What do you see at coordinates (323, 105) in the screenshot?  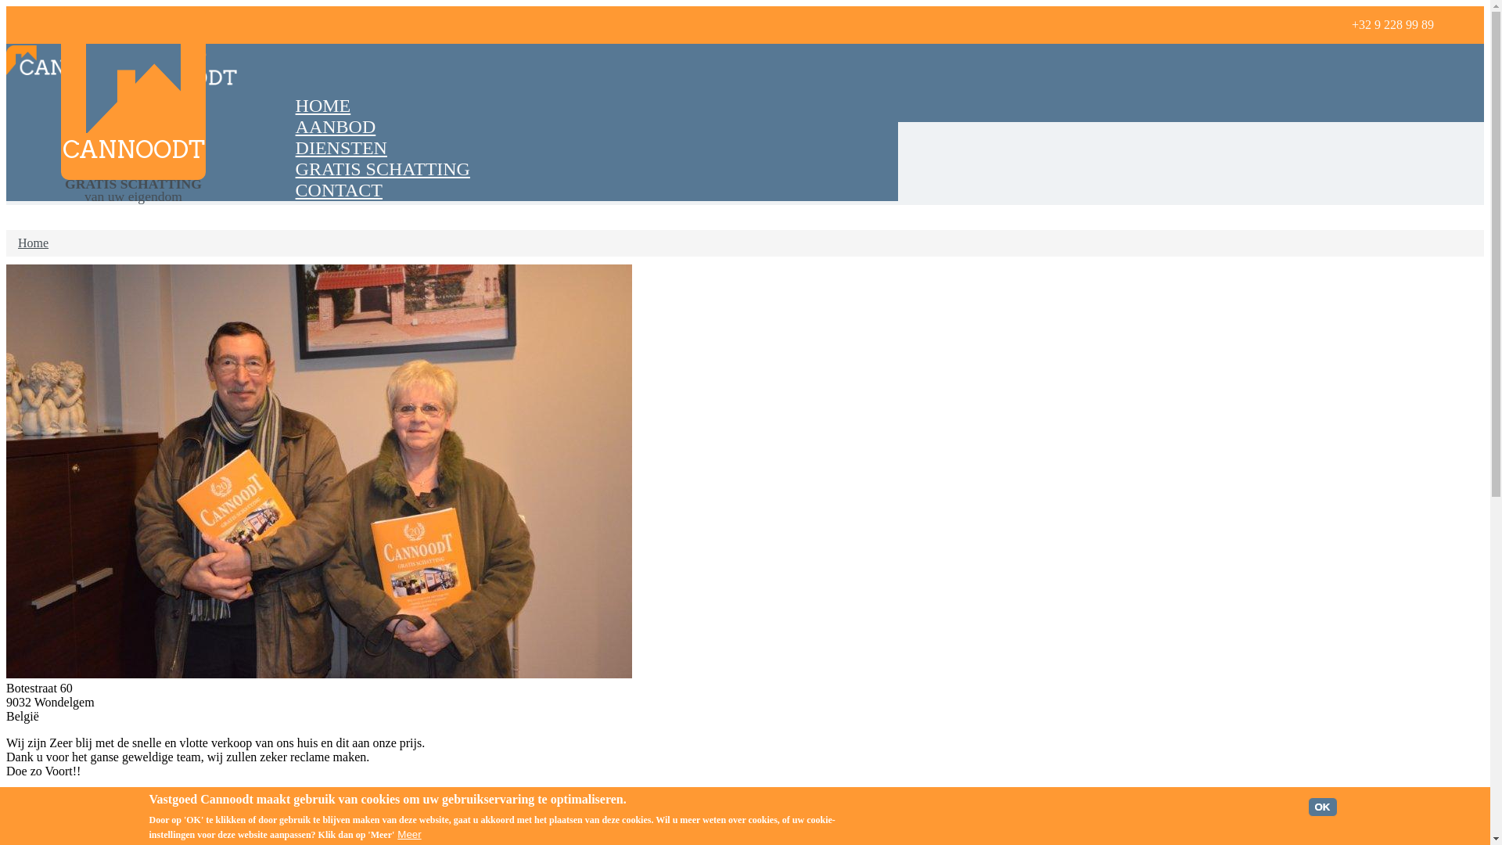 I see `HOME` at bounding box center [323, 105].